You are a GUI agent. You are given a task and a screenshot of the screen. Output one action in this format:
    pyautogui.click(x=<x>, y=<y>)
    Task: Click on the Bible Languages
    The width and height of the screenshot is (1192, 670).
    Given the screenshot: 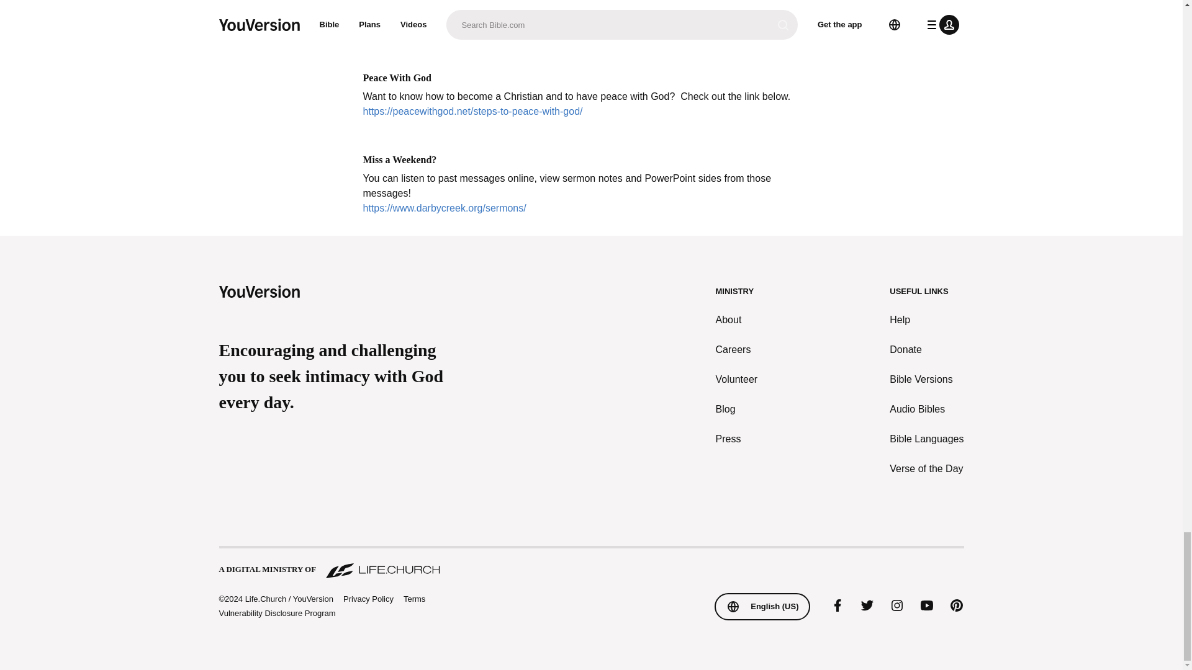 What is the action you would take?
    pyautogui.click(x=926, y=439)
    